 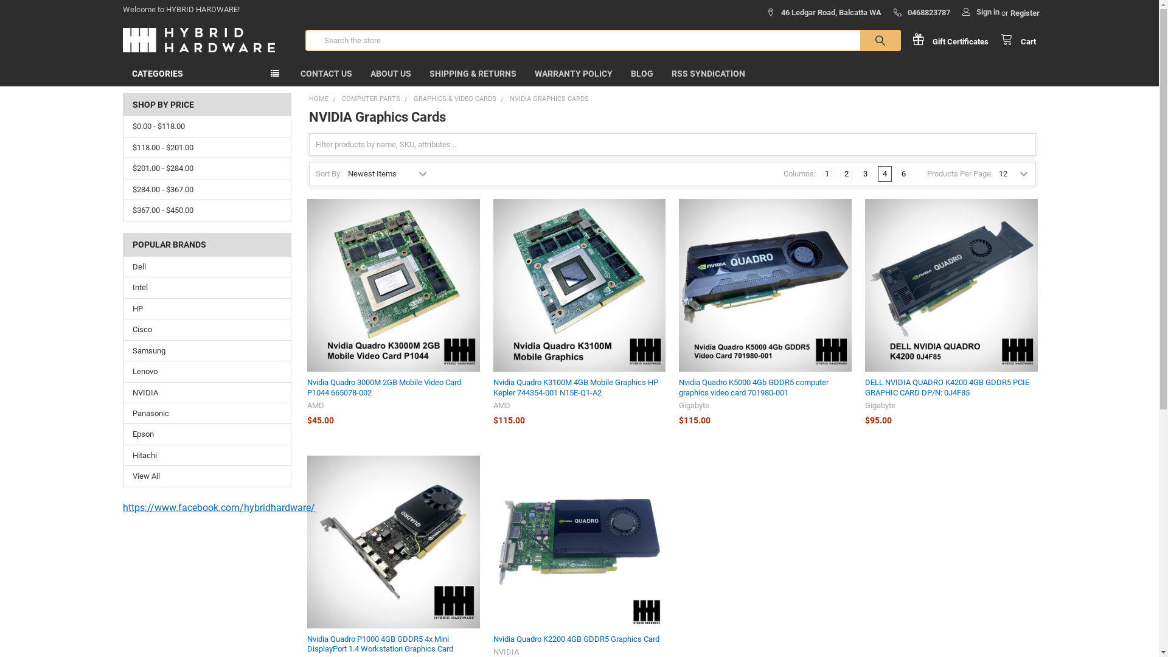 I want to click on Cisco, so click(x=207, y=330).